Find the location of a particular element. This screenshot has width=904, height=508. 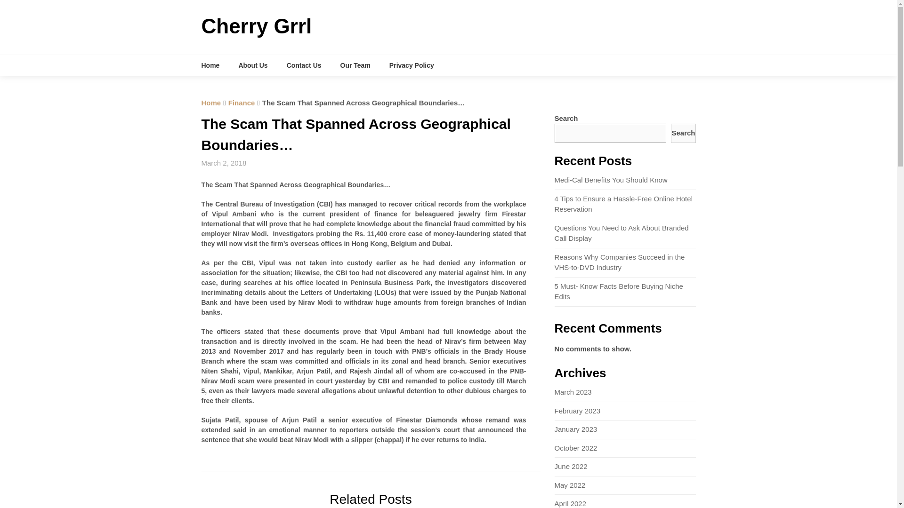

October 2022 is located at coordinates (576, 448).